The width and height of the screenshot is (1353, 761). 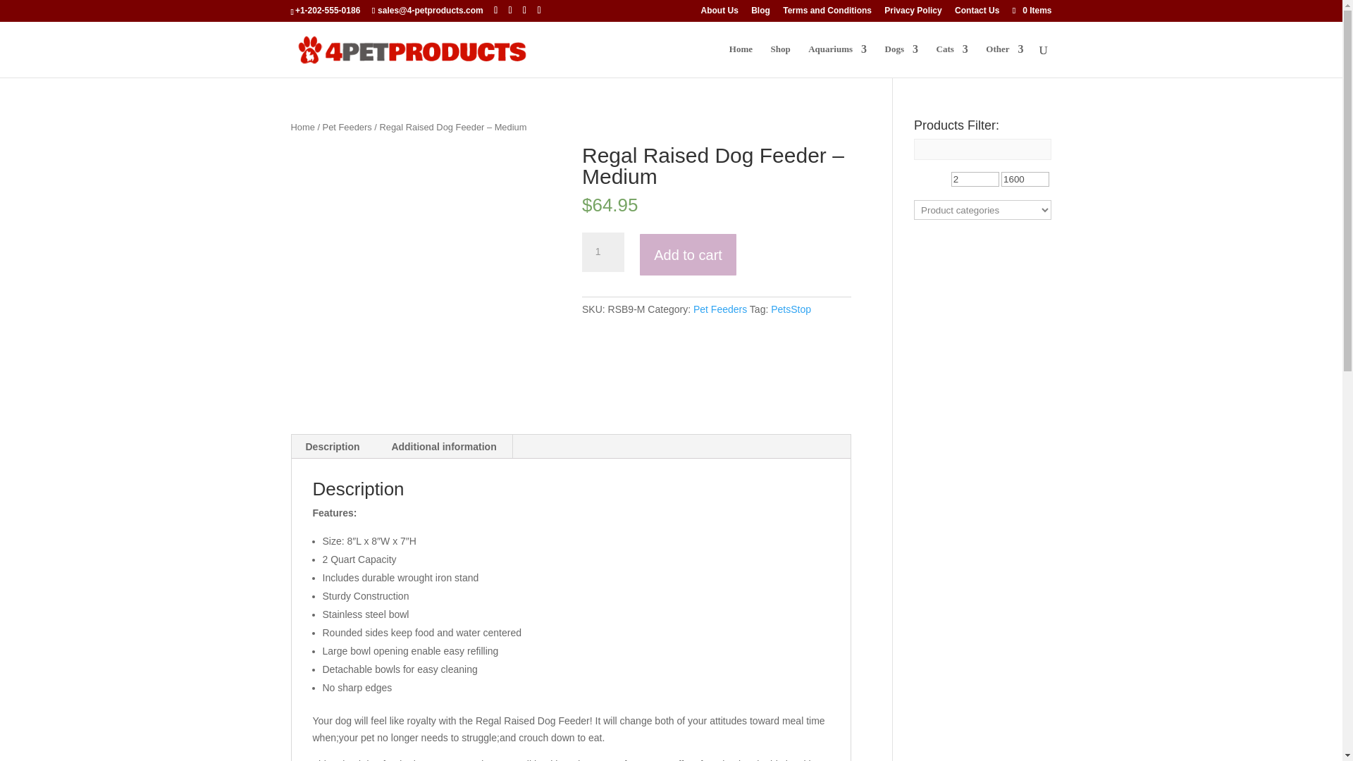 I want to click on Cats, so click(x=951, y=61).